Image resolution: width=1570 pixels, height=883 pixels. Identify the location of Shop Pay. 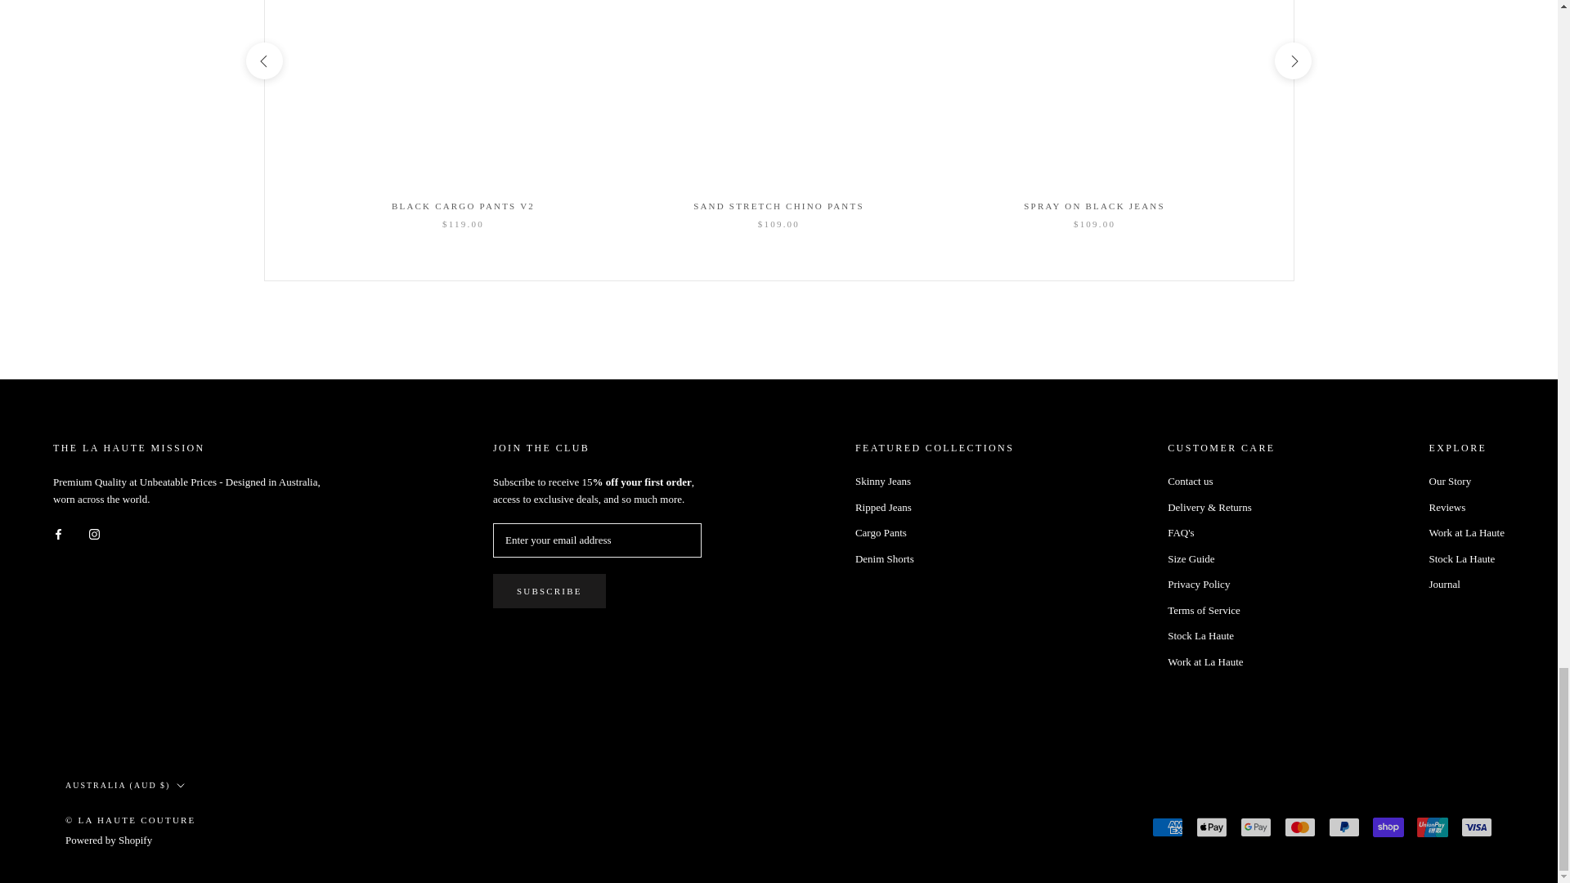
(1388, 827).